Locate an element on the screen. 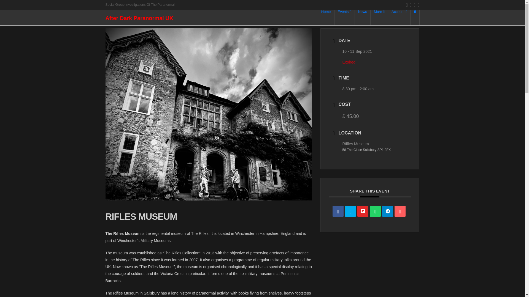  Share on Flipboard is located at coordinates (363, 211).